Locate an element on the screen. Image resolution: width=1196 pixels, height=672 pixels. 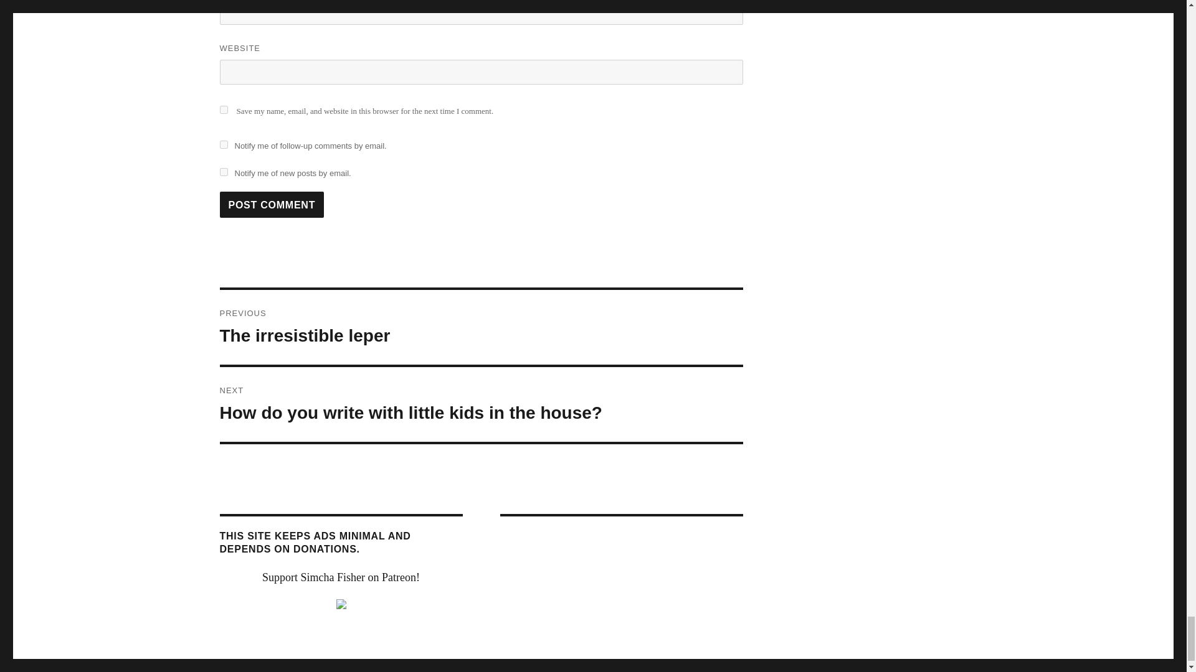
Post Comment is located at coordinates (272, 204).